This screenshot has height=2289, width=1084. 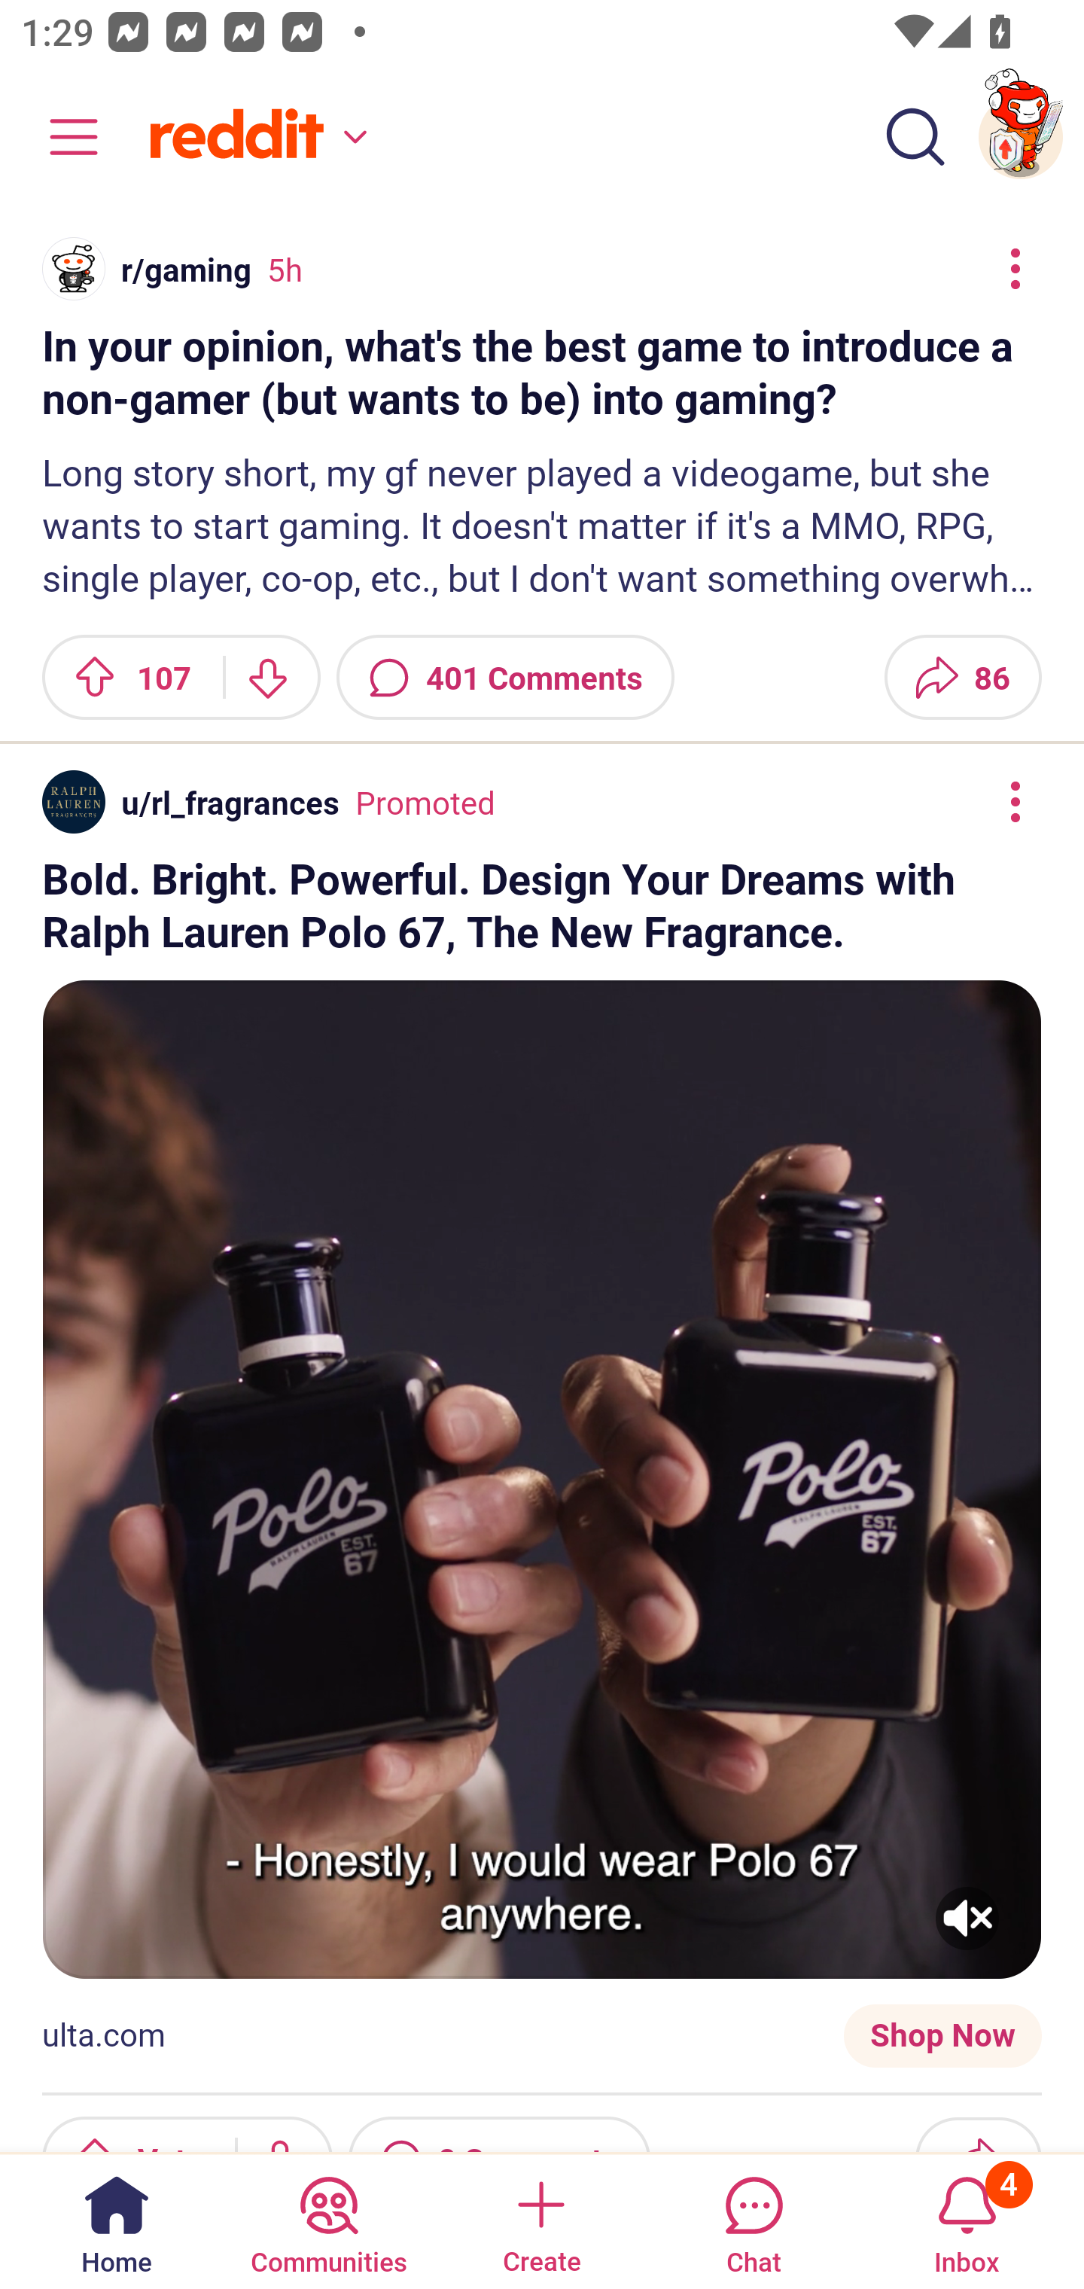 I want to click on TestAppium002 account, so click(x=1021, y=137).